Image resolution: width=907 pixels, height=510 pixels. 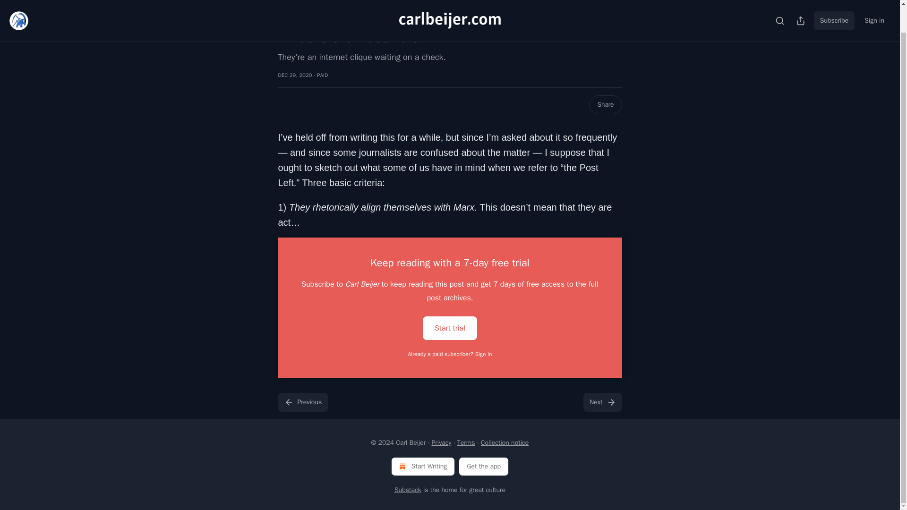 I want to click on Start trial, so click(x=450, y=328).